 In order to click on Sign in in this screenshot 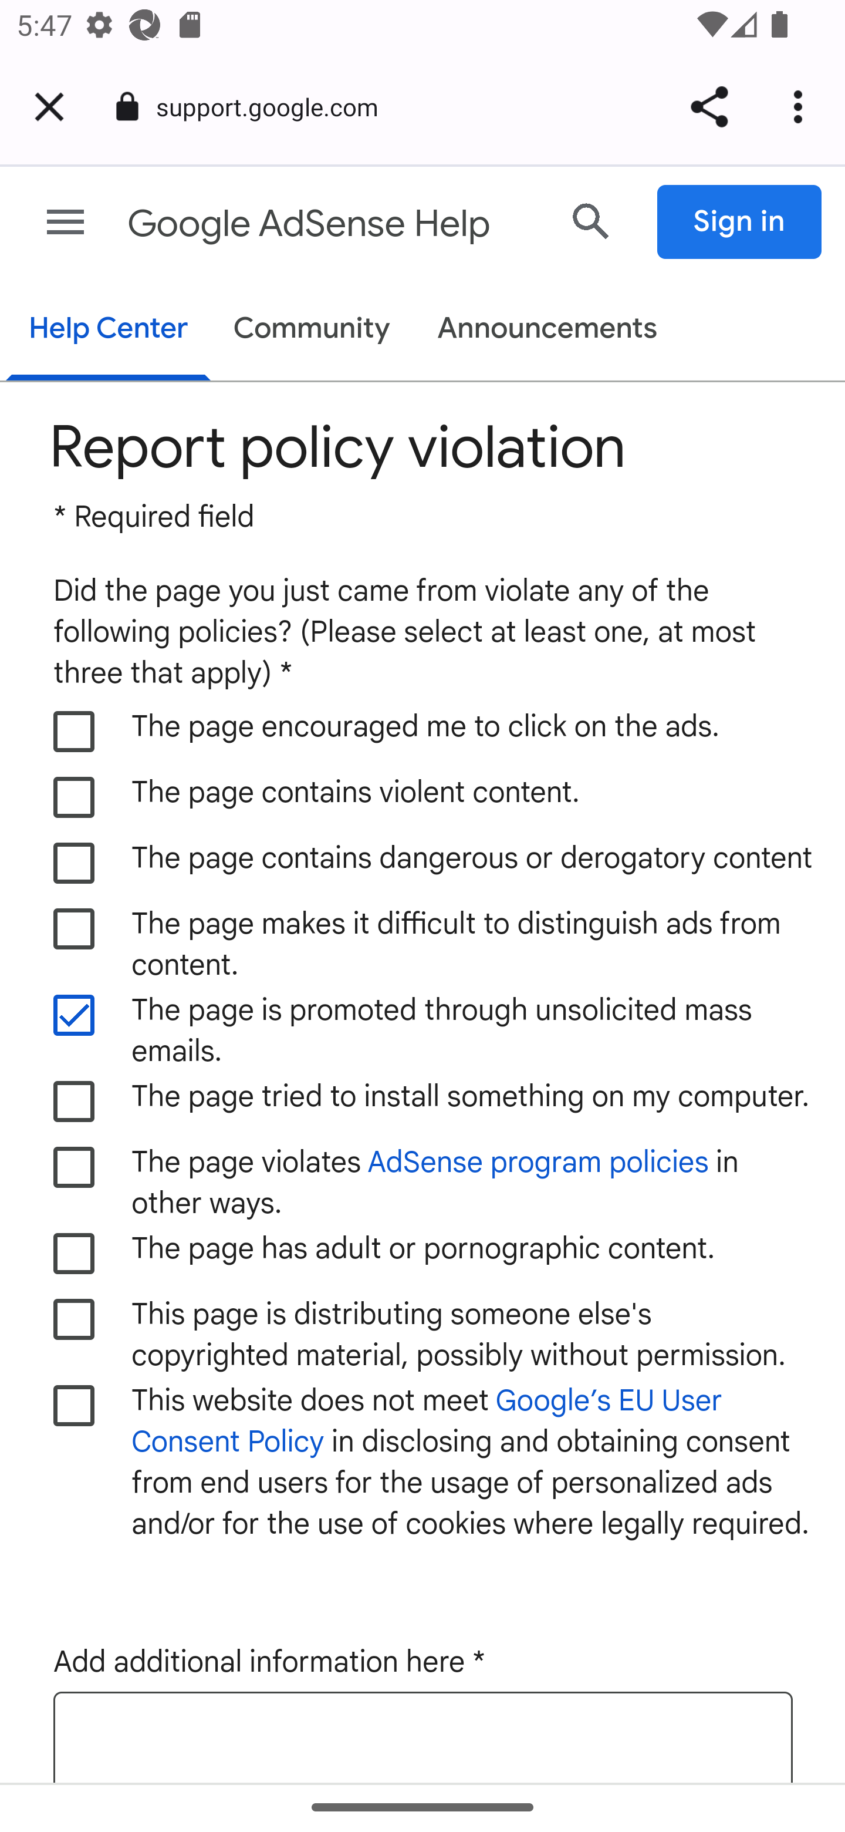, I will do `click(740, 223)`.